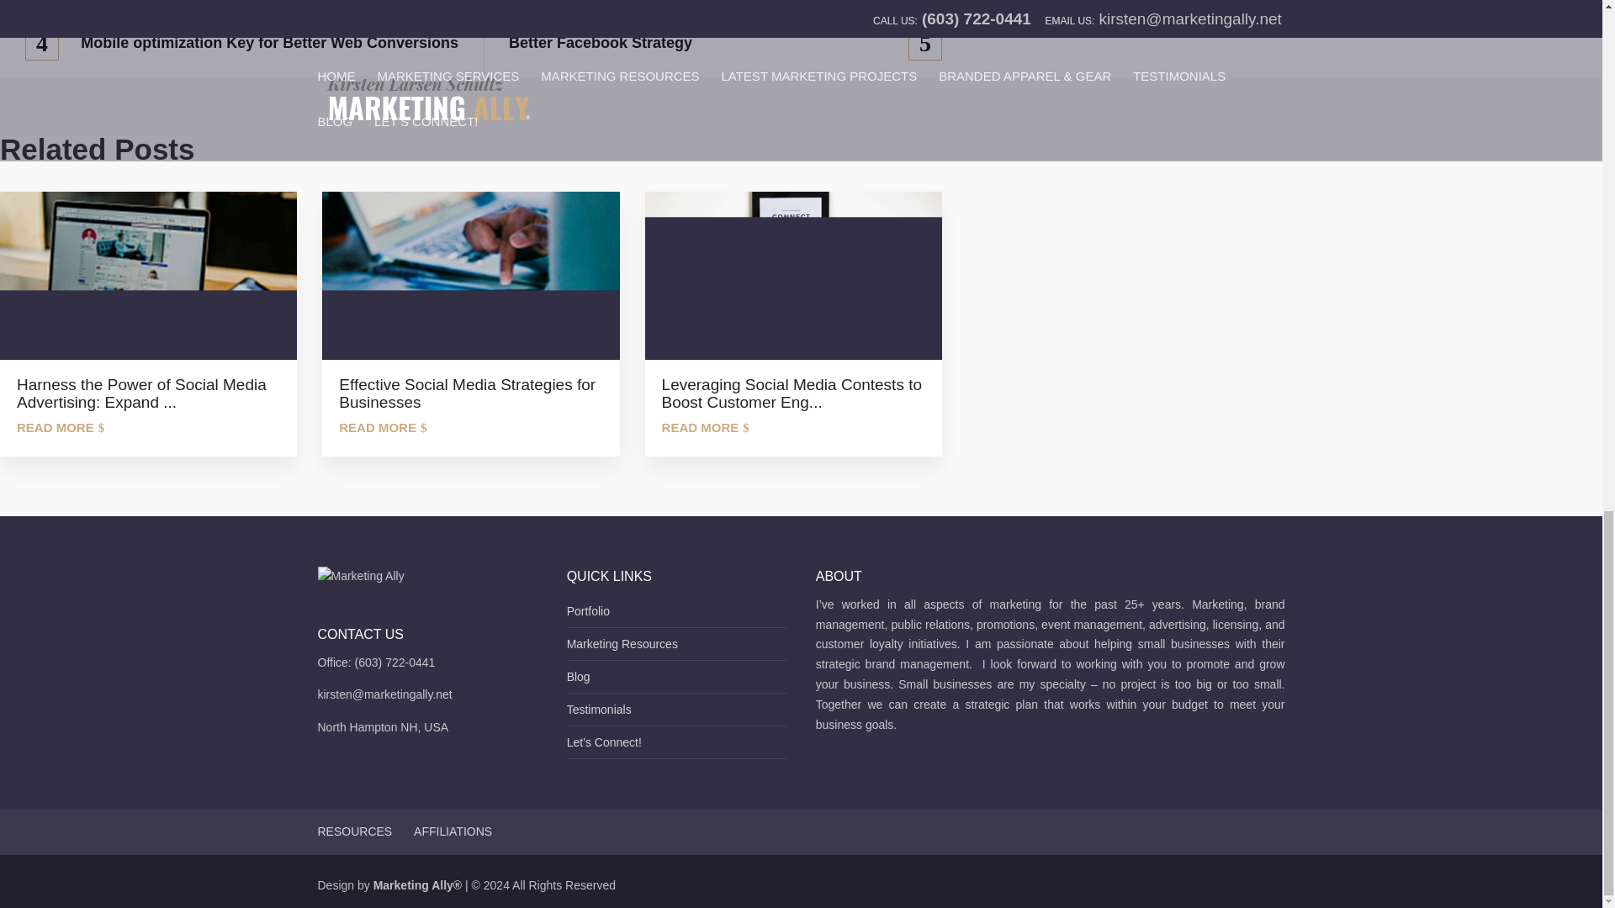  I want to click on Better Facebook Strategy, so click(725, 43).